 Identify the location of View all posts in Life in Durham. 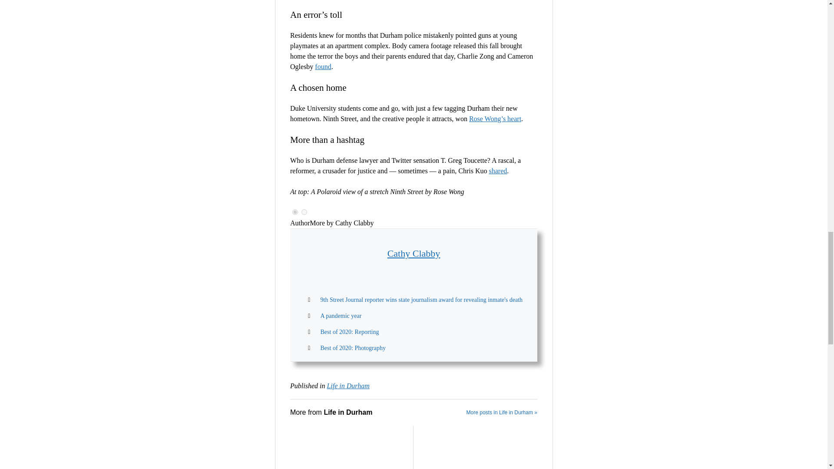
(348, 386).